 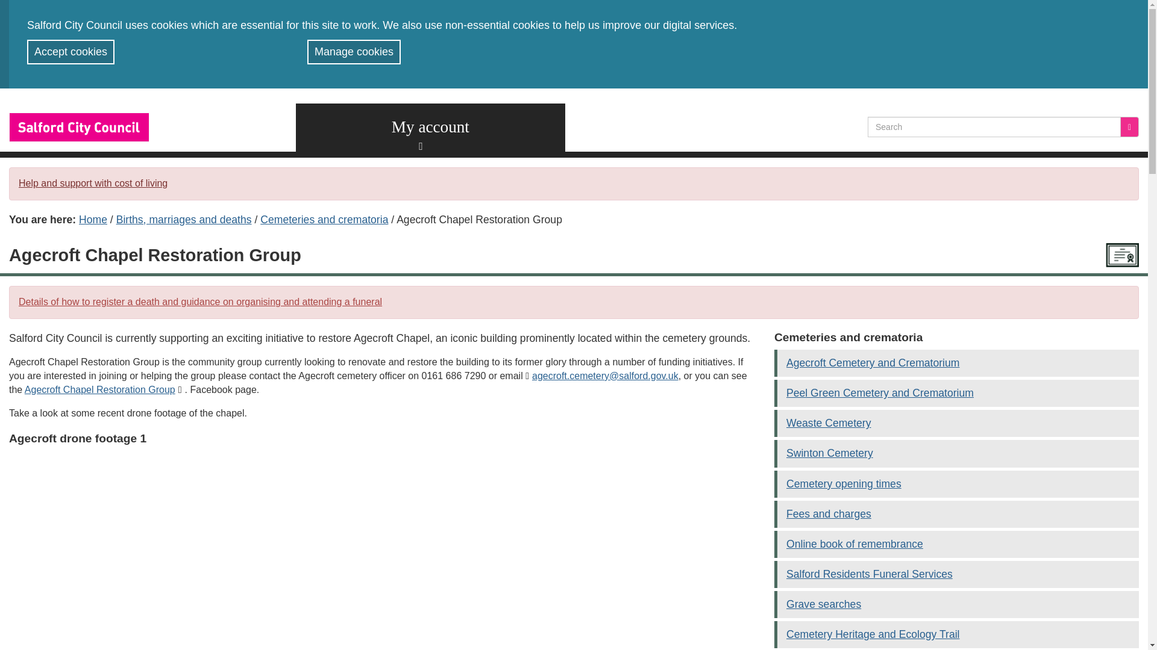 I want to click on Search site, so click(x=1129, y=126).